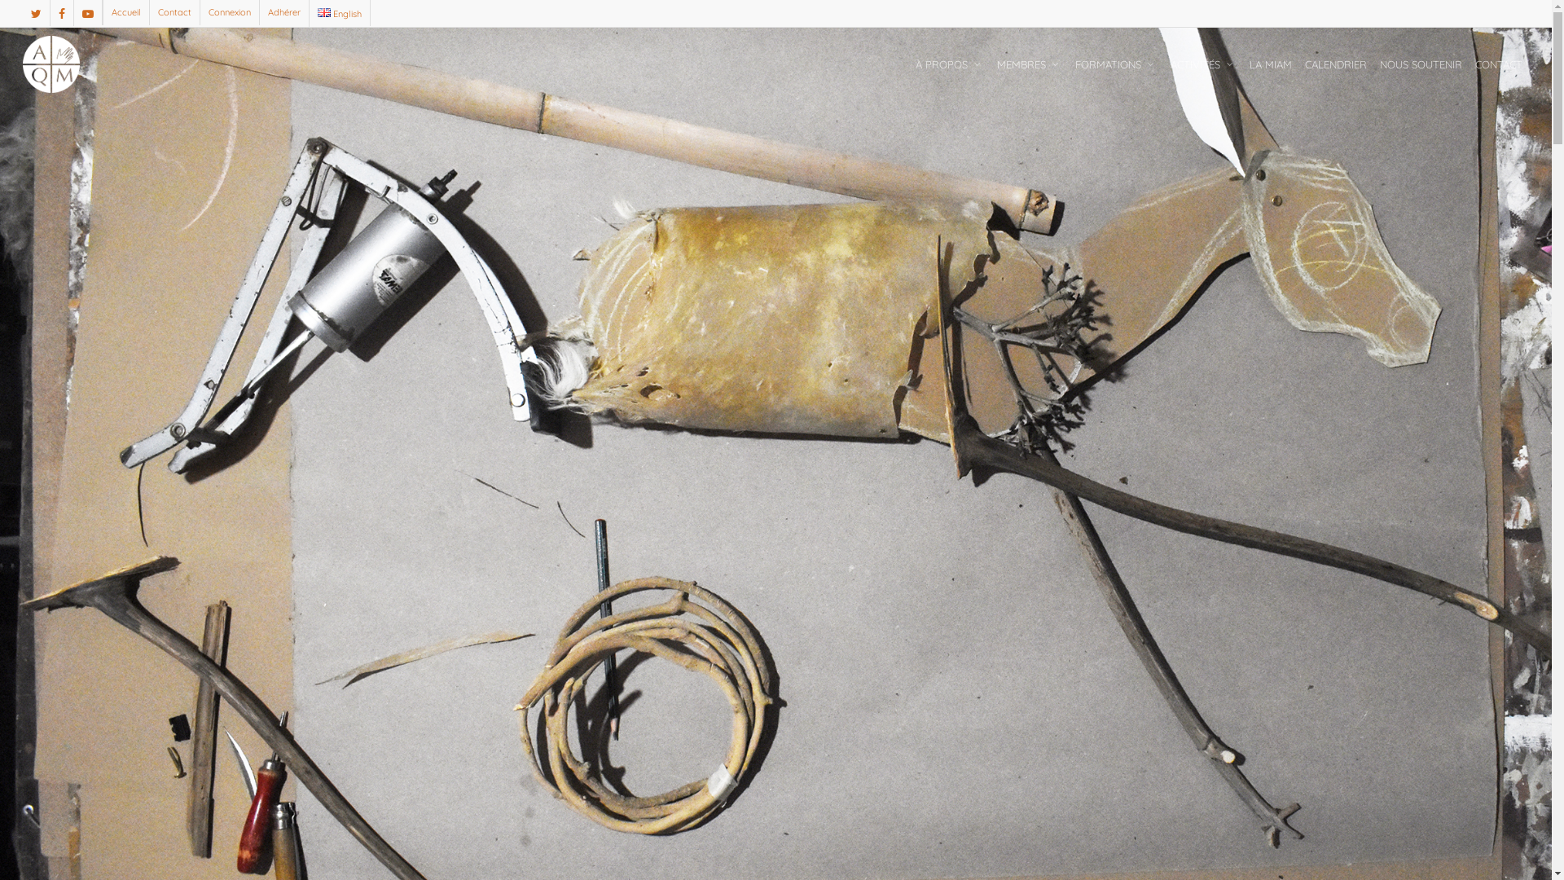 This screenshot has width=1564, height=880. Describe the element at coordinates (174, 13) in the screenshot. I see `Contact` at that location.